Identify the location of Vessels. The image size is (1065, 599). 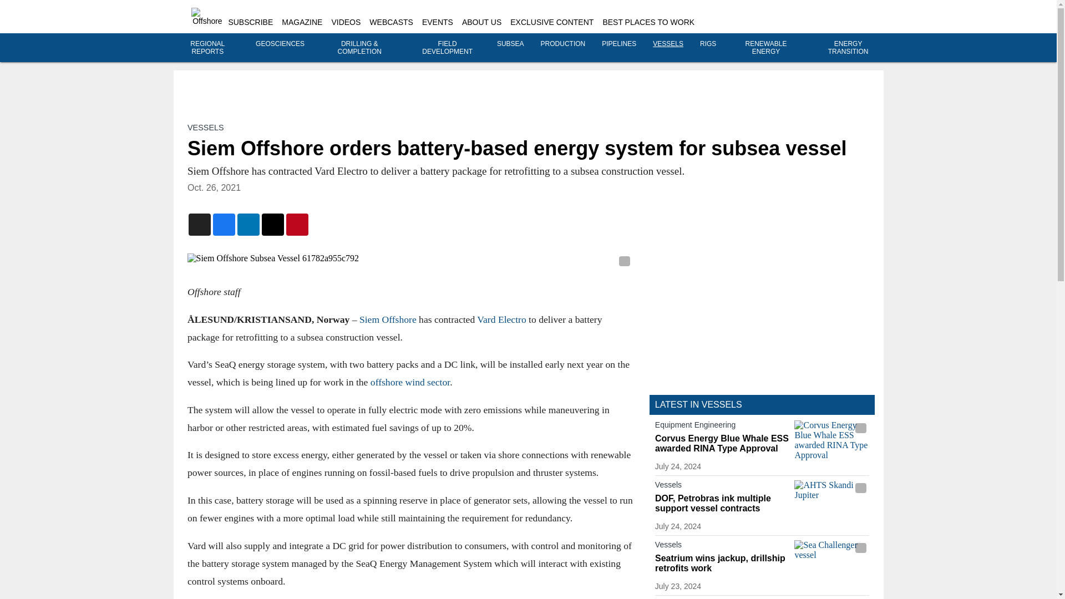
(722, 547).